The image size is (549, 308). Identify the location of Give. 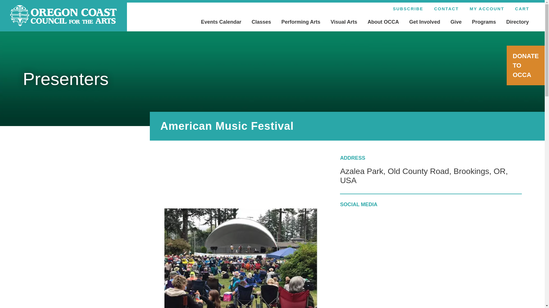
(456, 23).